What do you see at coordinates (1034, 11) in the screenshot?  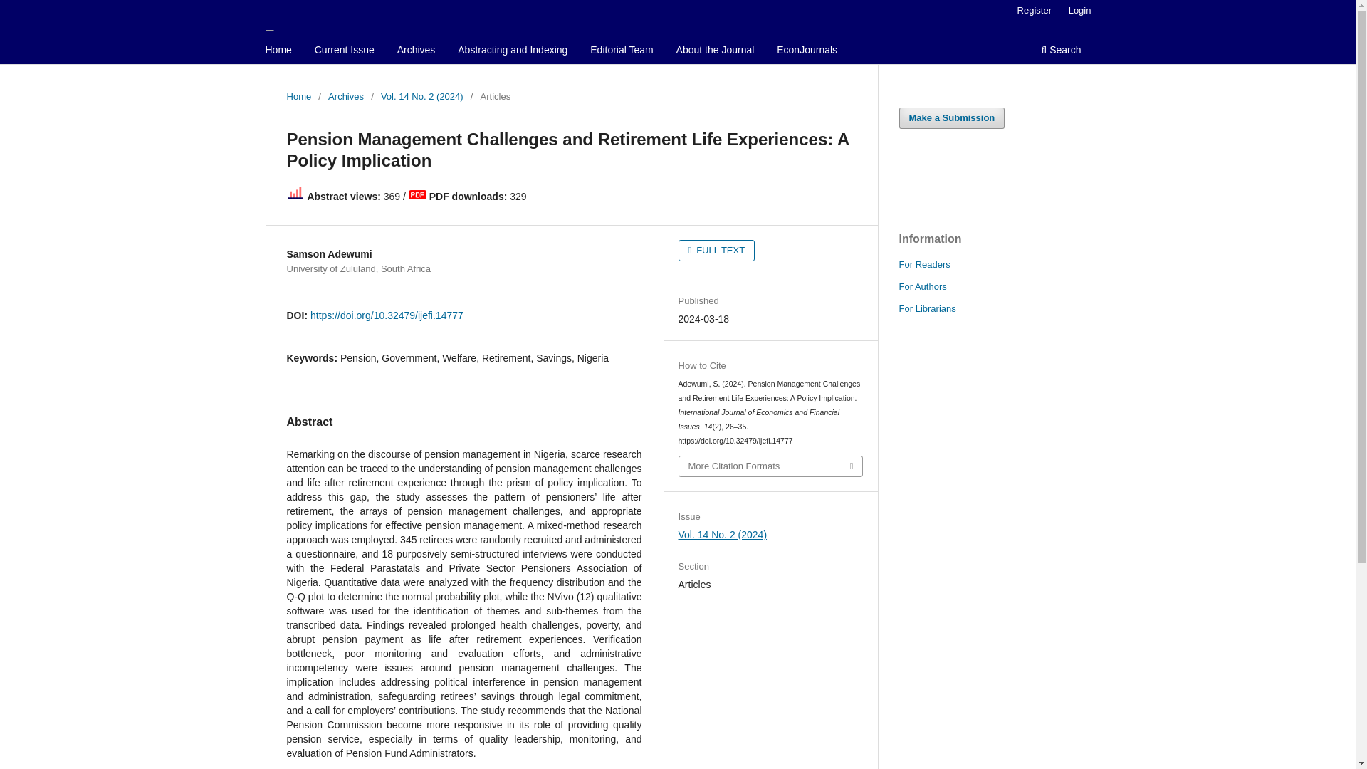 I see `Register` at bounding box center [1034, 11].